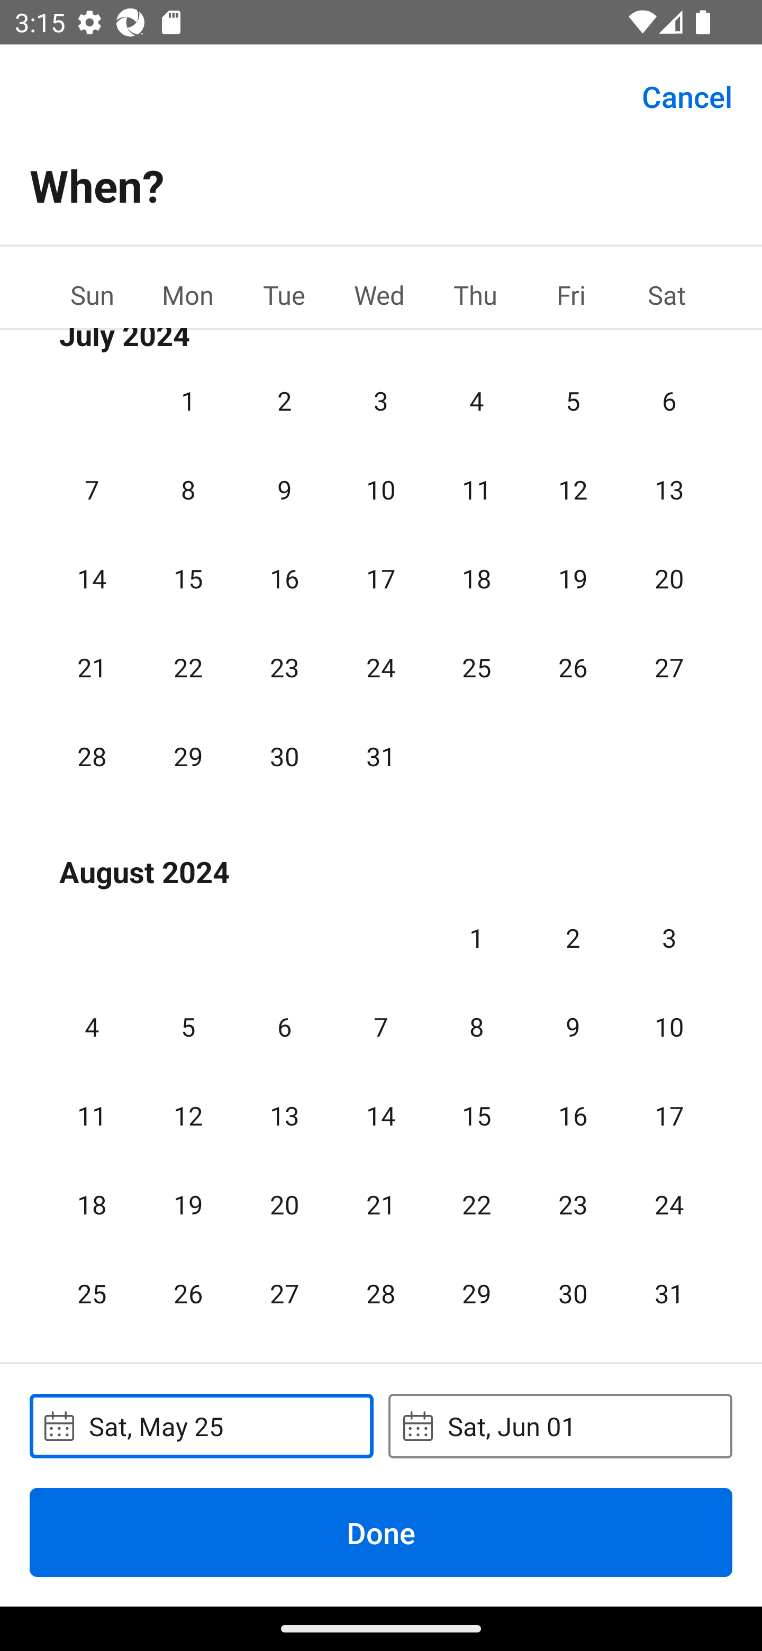 This screenshot has width=762, height=1651. I want to click on Cancel, so click(687, 95).